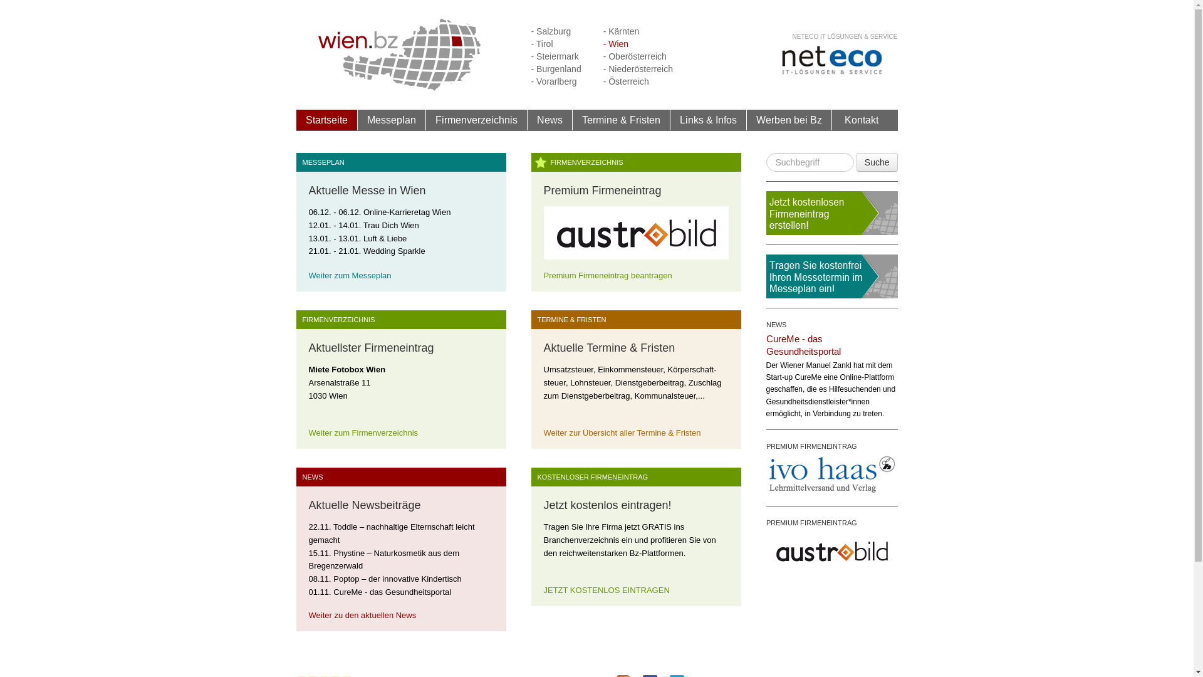  I want to click on Startseite, so click(326, 120).